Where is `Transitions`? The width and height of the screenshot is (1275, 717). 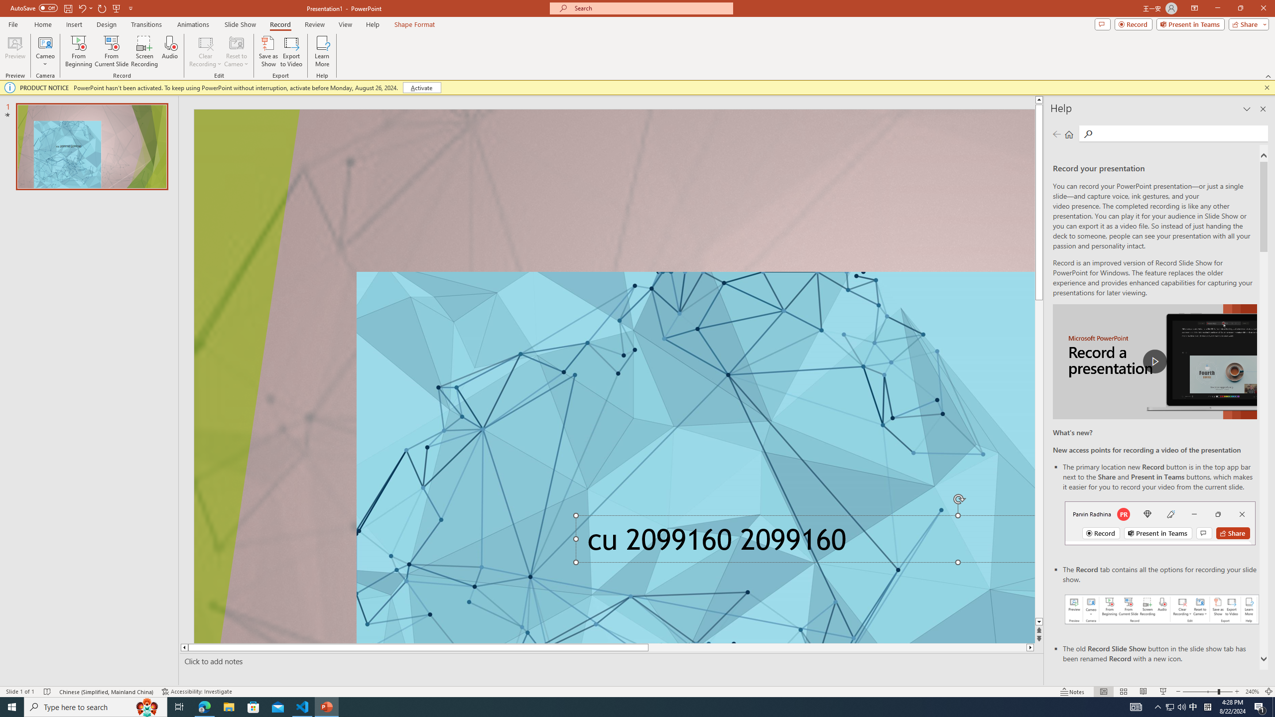 Transitions is located at coordinates (146, 24).